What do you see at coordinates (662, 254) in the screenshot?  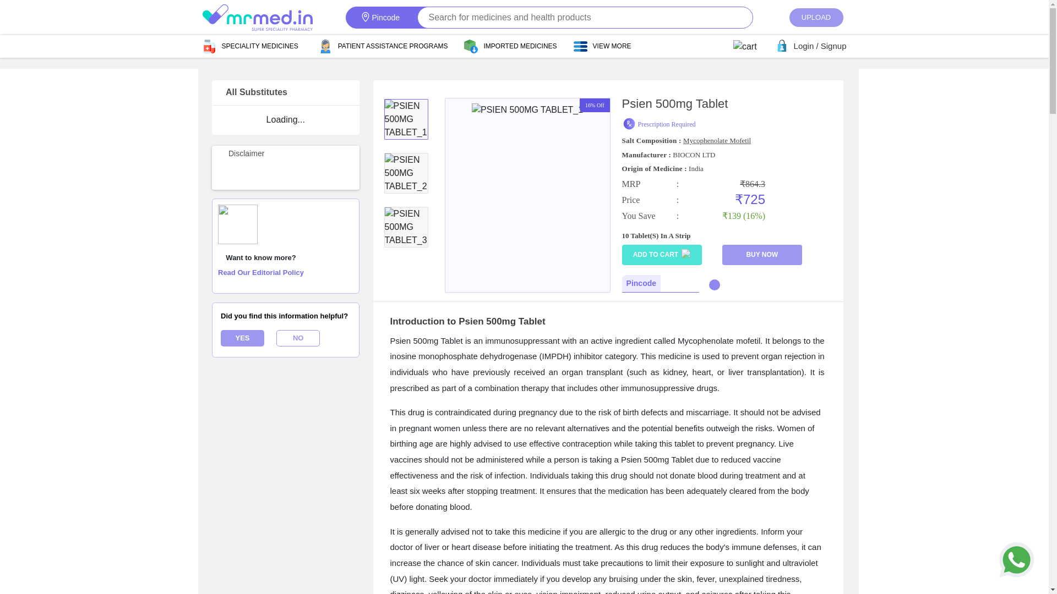 I see `ADD TO CART` at bounding box center [662, 254].